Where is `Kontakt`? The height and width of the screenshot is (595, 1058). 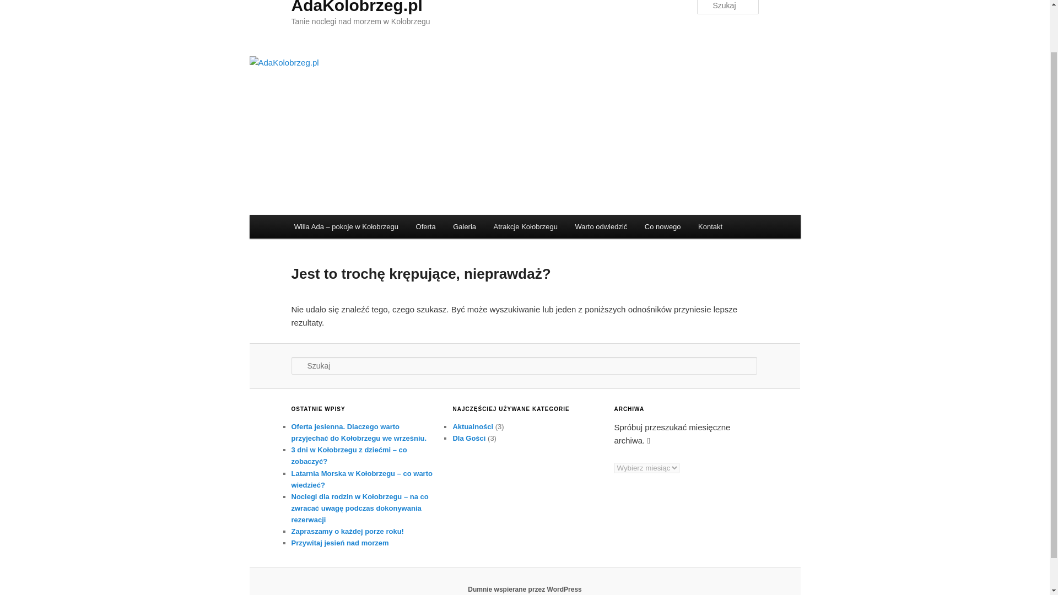
Kontakt is located at coordinates (710, 226).